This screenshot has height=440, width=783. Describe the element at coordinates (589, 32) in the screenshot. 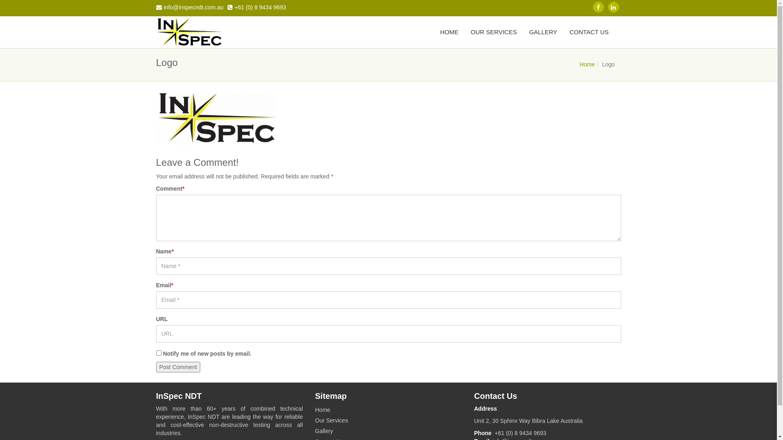

I see `CONTACT US` at that location.